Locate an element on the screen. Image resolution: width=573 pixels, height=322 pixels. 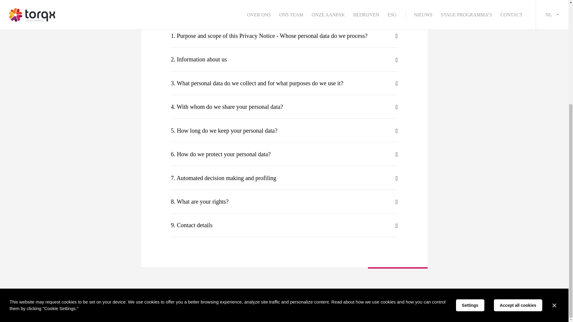
Cookie settings is located at coordinates (476, 309).